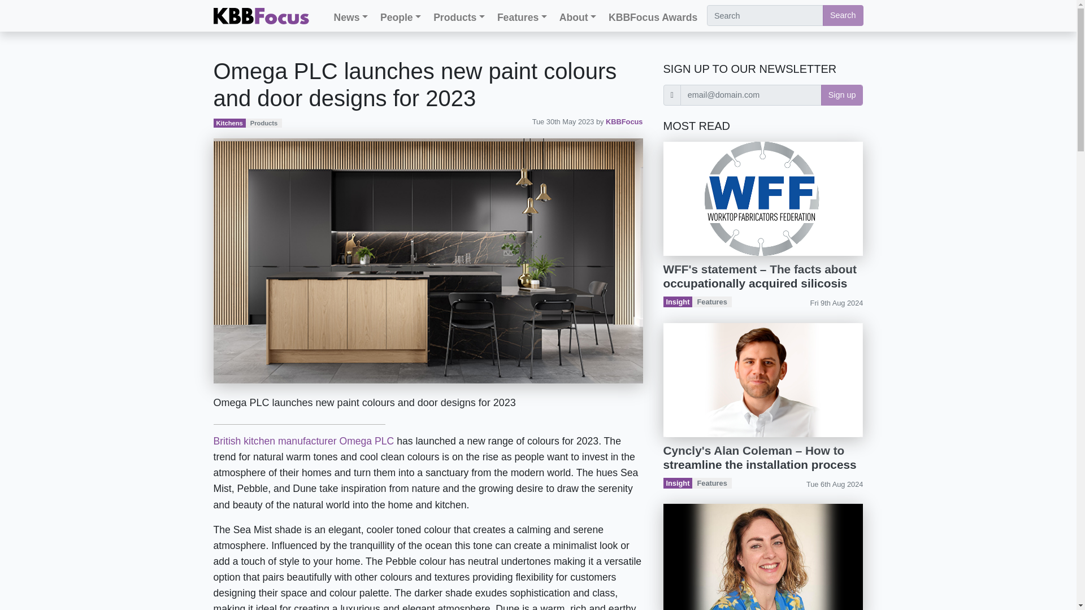 The width and height of the screenshot is (1085, 610). Describe the element at coordinates (459, 18) in the screenshot. I see `Products` at that location.